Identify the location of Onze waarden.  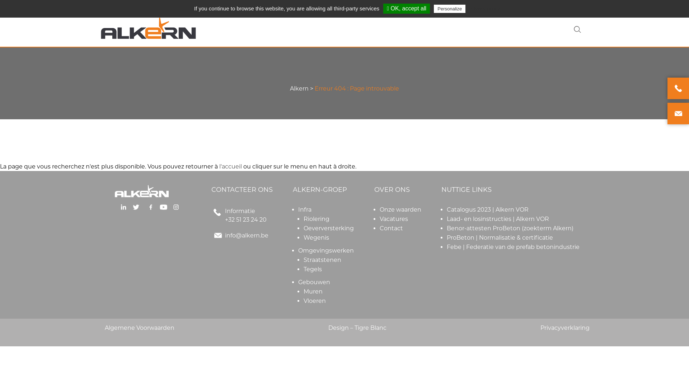
(400, 210).